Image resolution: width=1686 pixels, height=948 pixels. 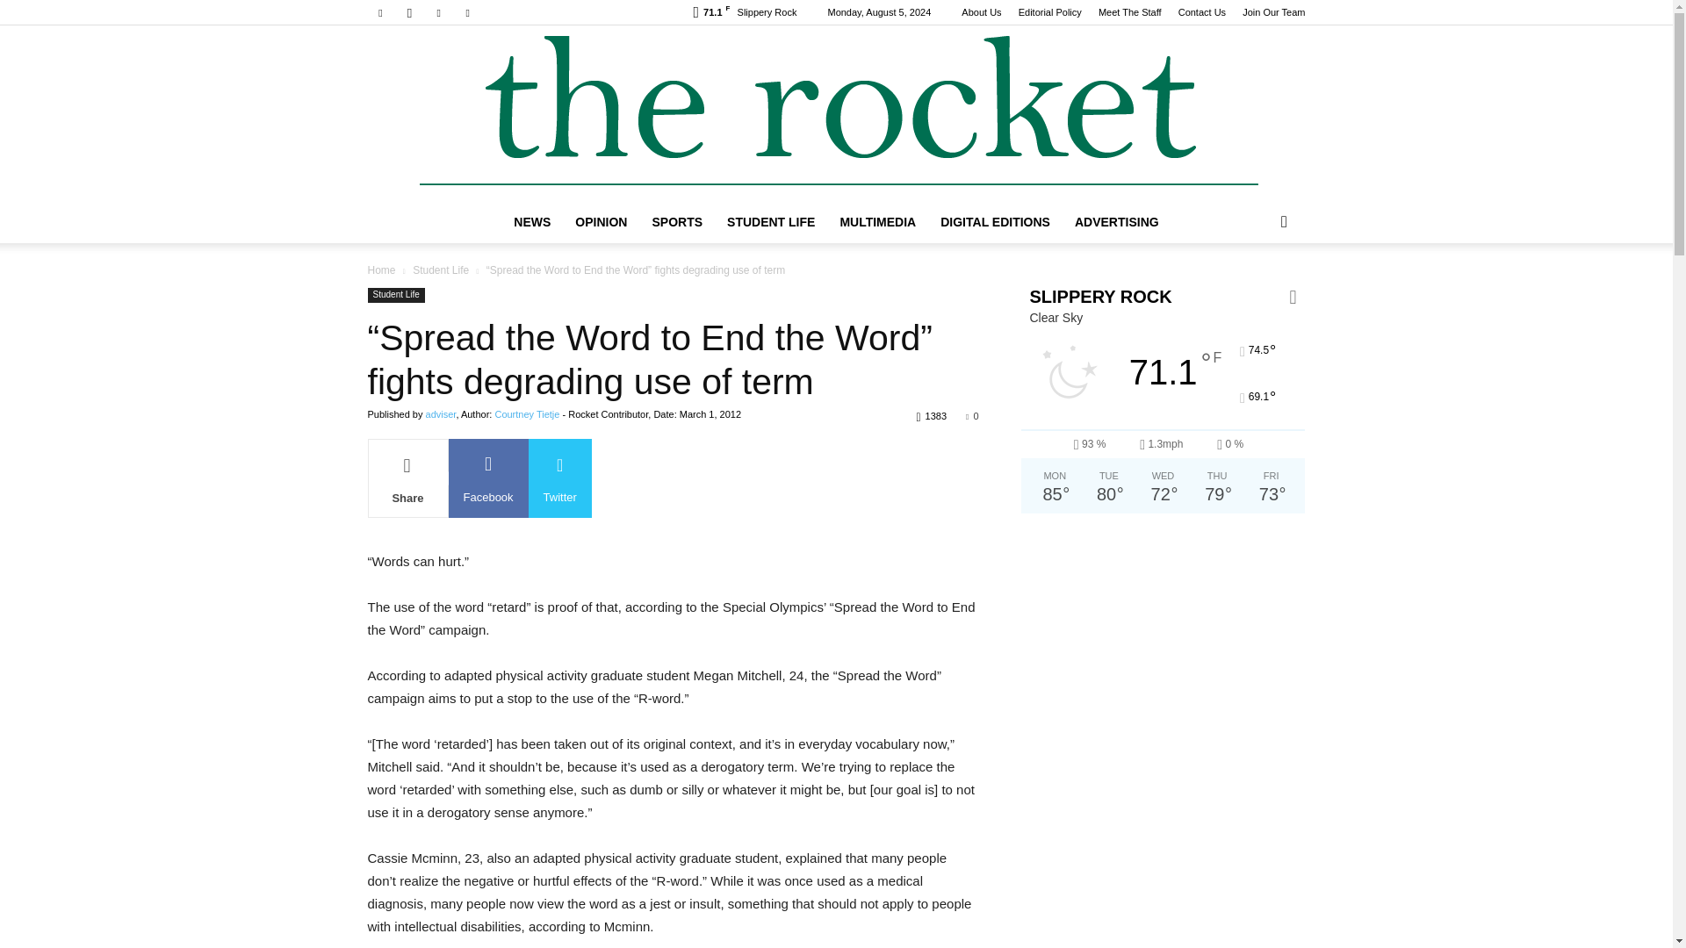 What do you see at coordinates (601, 221) in the screenshot?
I see `OPINION` at bounding box center [601, 221].